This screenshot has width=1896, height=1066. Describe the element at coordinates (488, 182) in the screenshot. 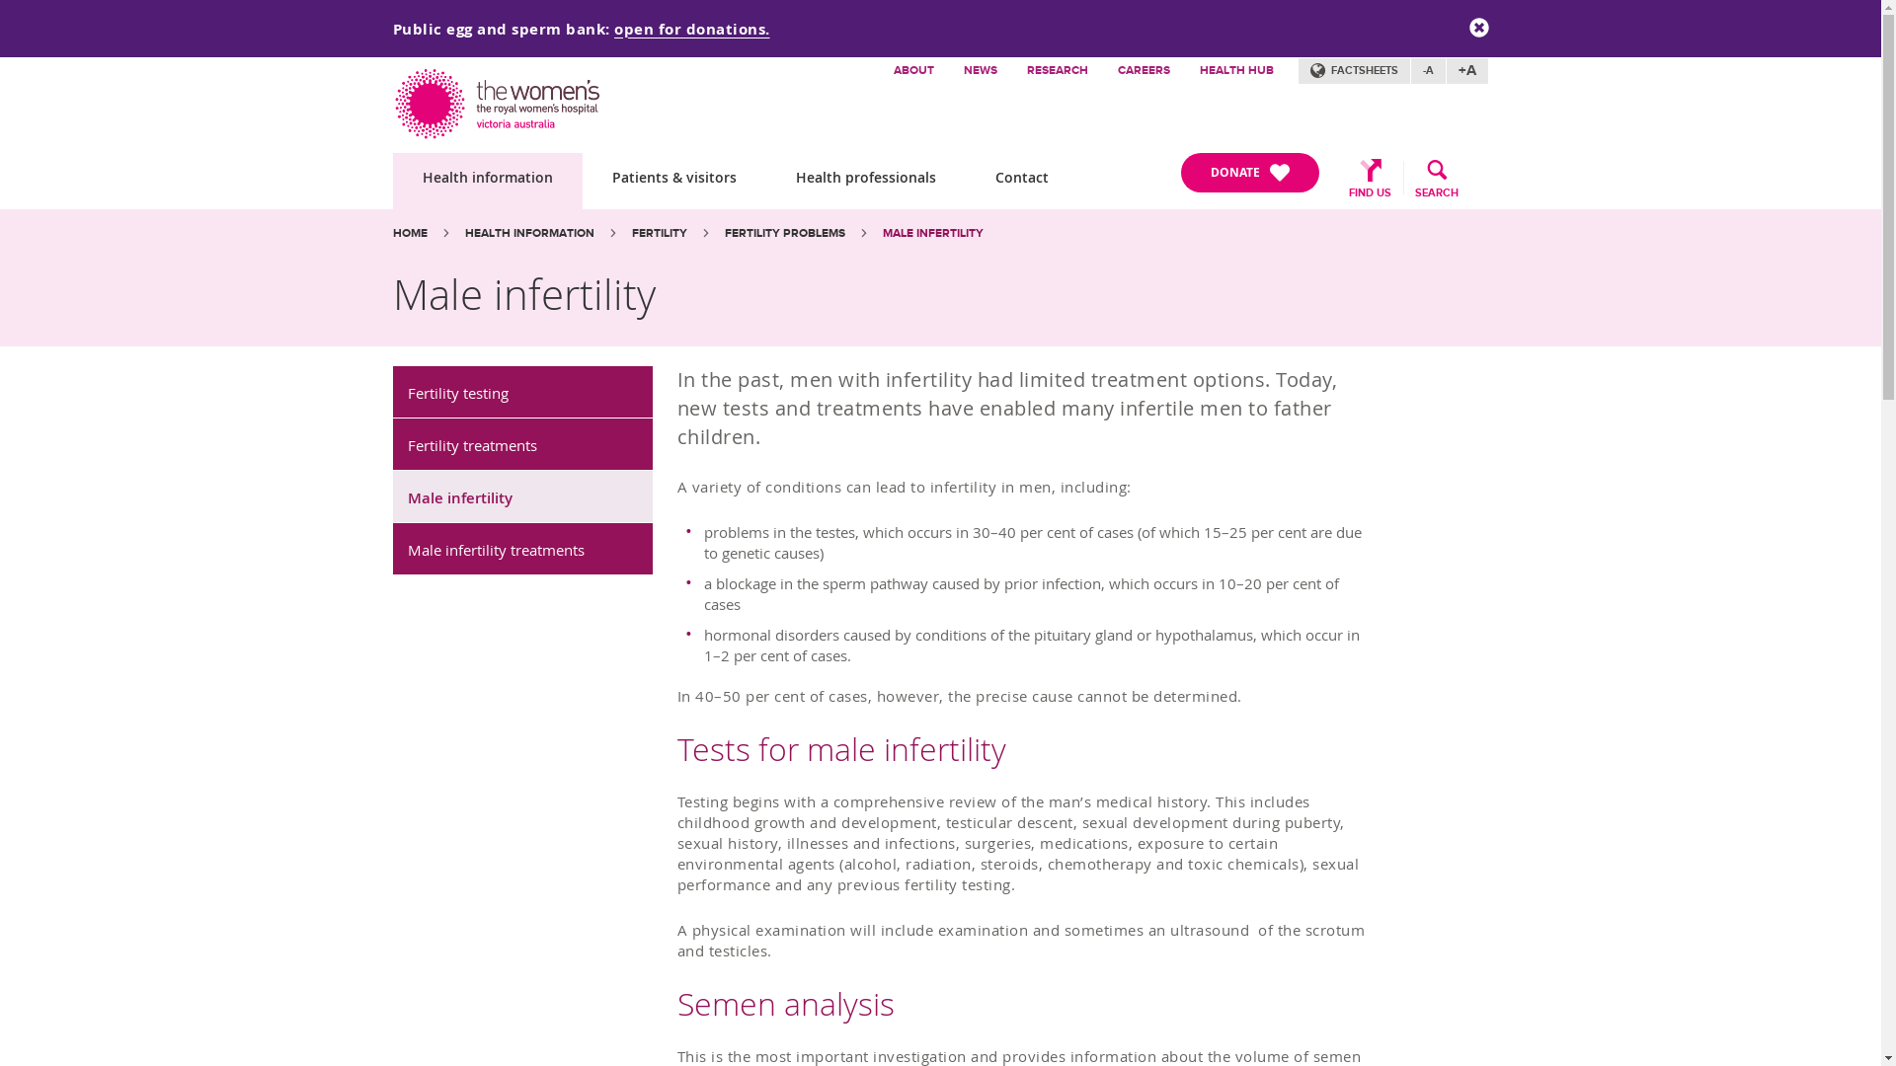

I see `Health information` at that location.